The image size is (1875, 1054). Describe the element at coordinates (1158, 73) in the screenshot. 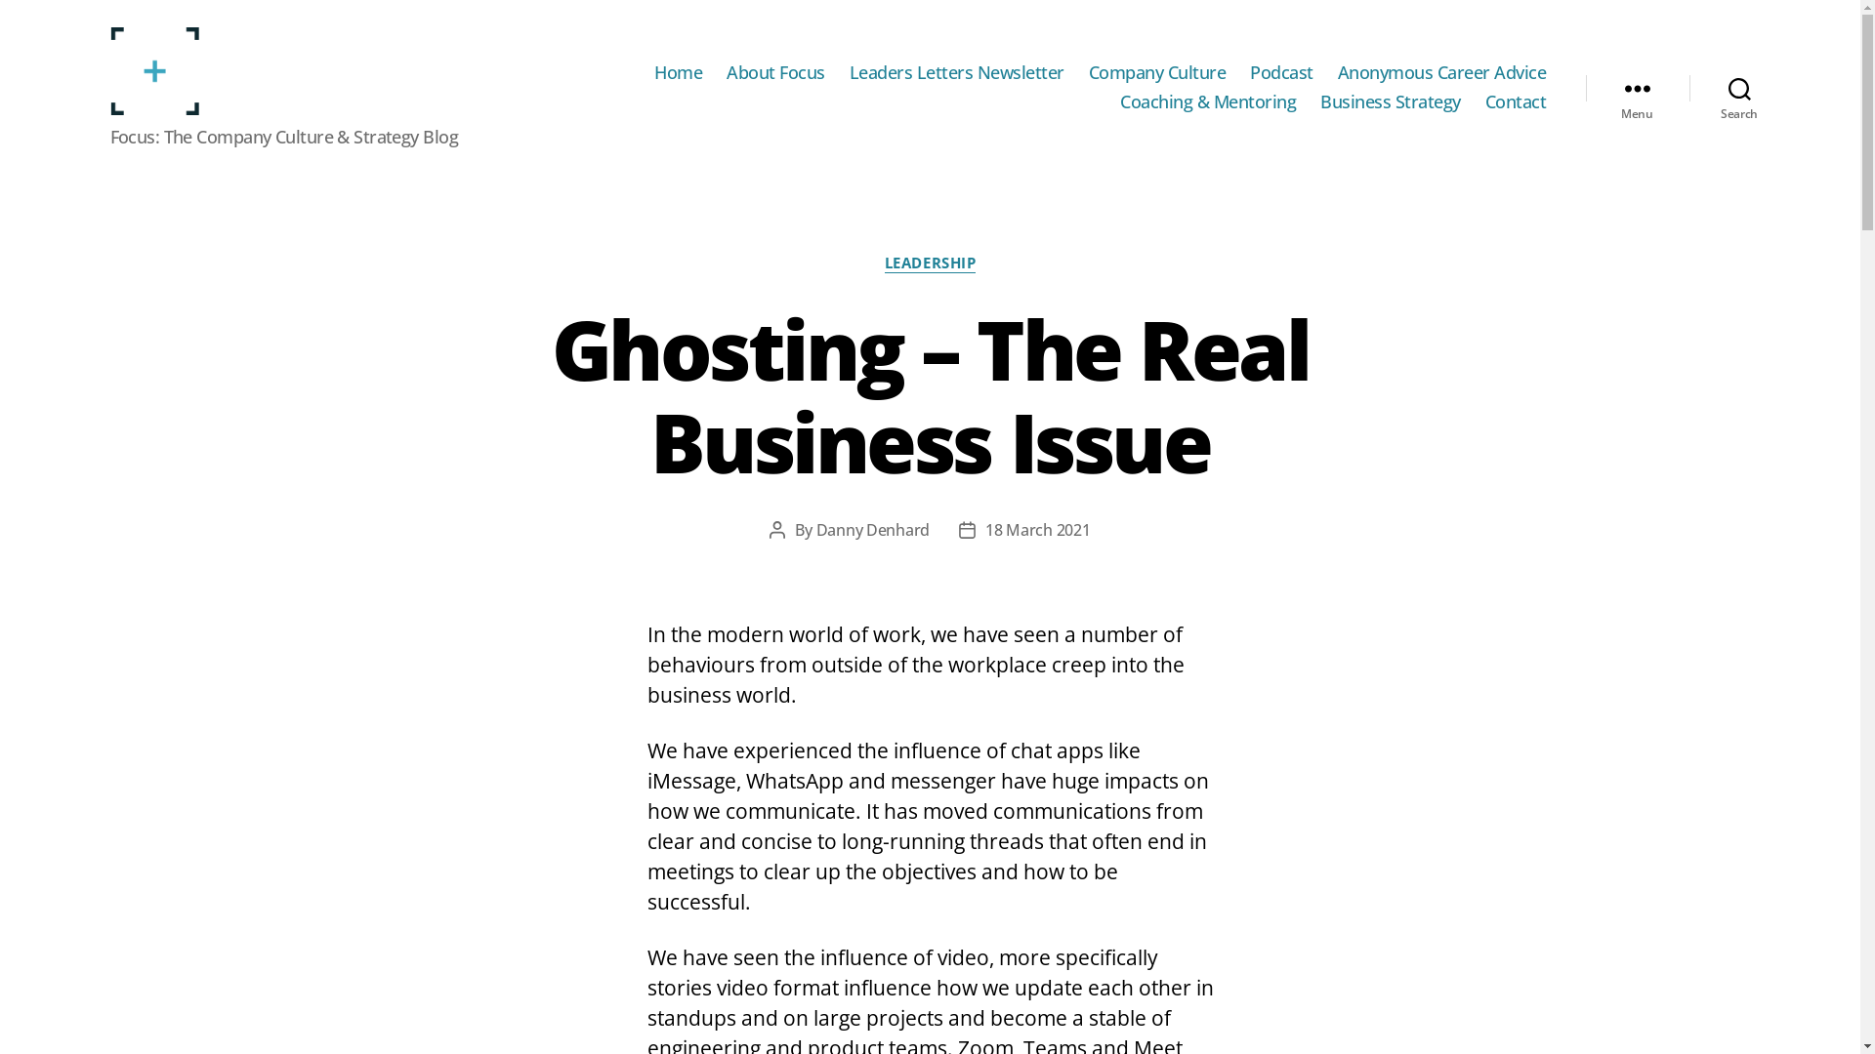

I see `Company Culture` at that location.